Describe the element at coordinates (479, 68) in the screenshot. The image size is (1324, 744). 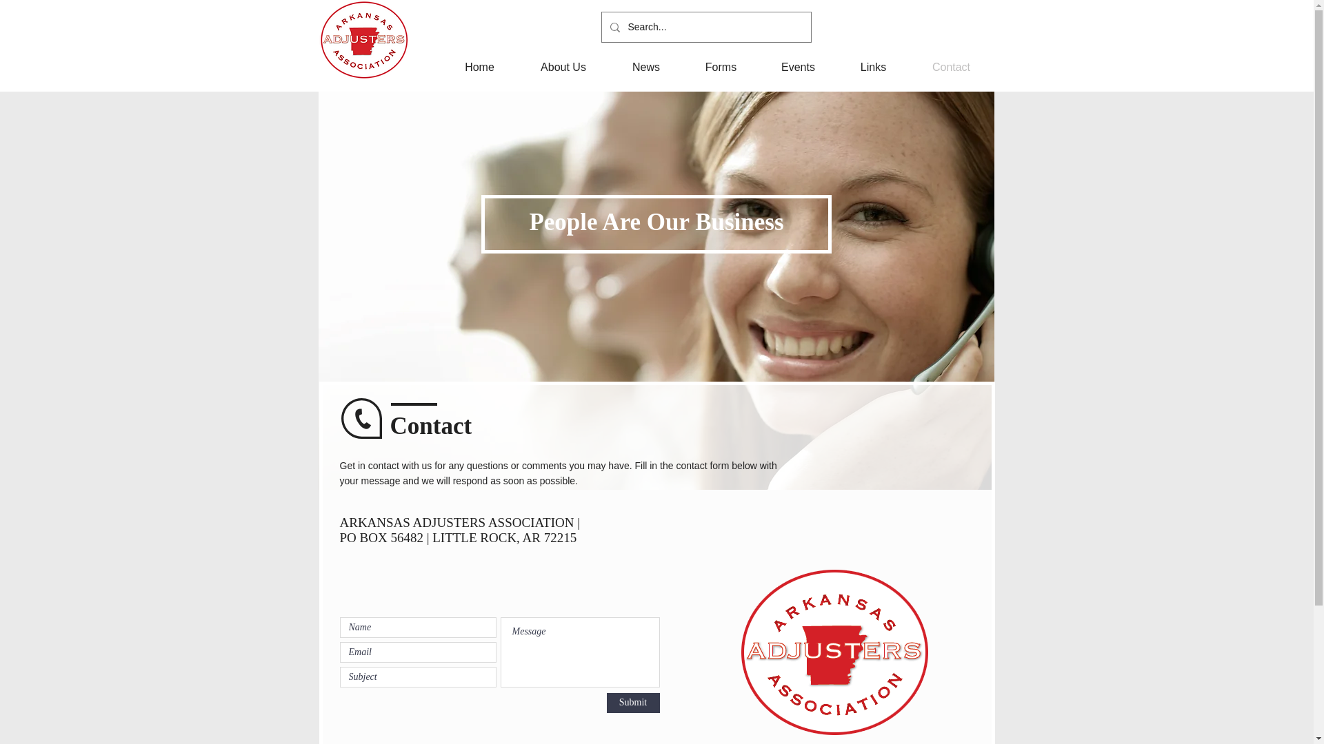
I see `Home` at that location.